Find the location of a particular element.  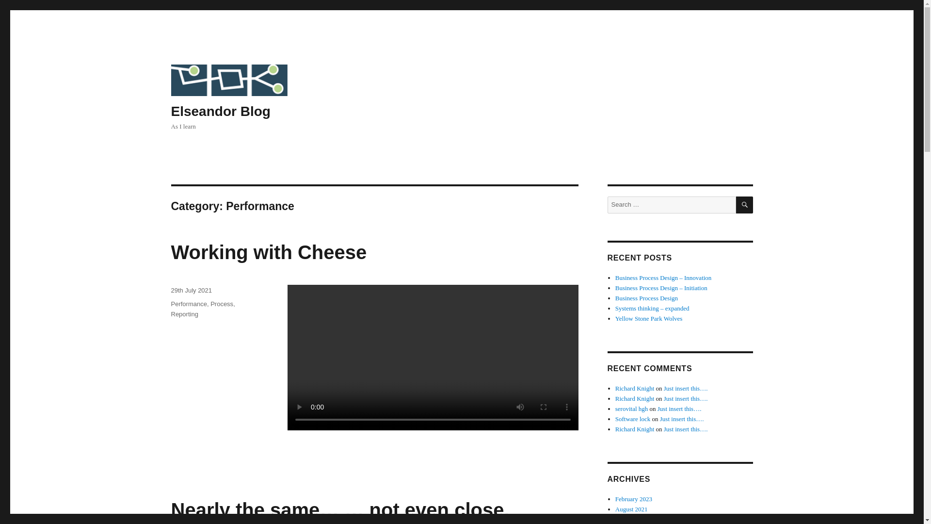

Yellow Stone Park Wolves is located at coordinates (649, 318).